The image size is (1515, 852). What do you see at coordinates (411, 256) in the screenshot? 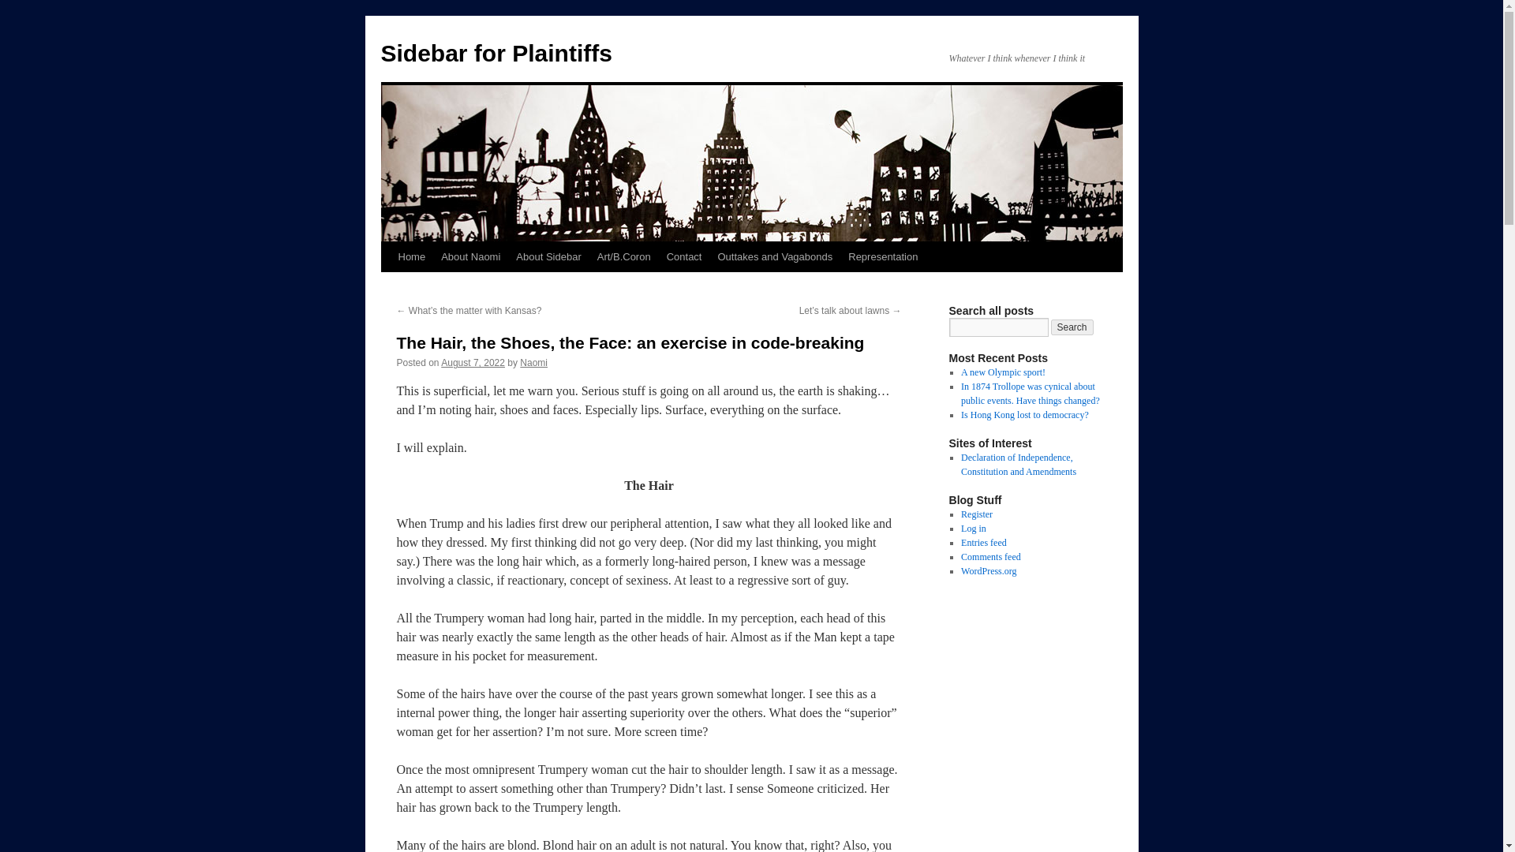
I see `Home` at bounding box center [411, 256].